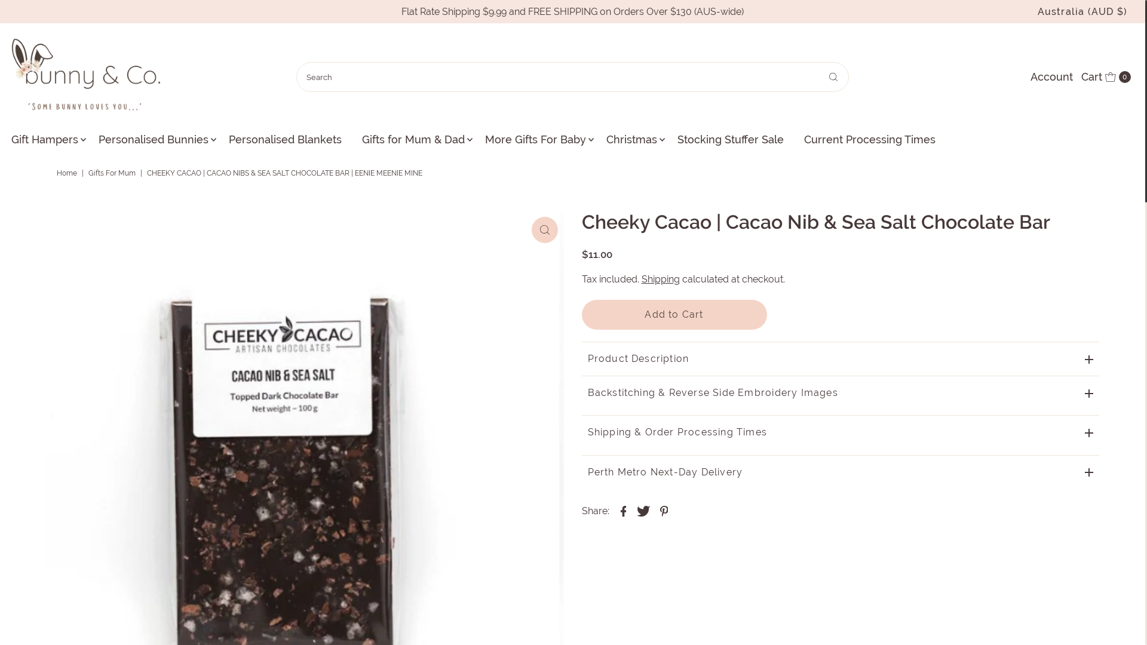 The image size is (1147, 645). I want to click on Gifts for Mum & Dad, so click(413, 140).